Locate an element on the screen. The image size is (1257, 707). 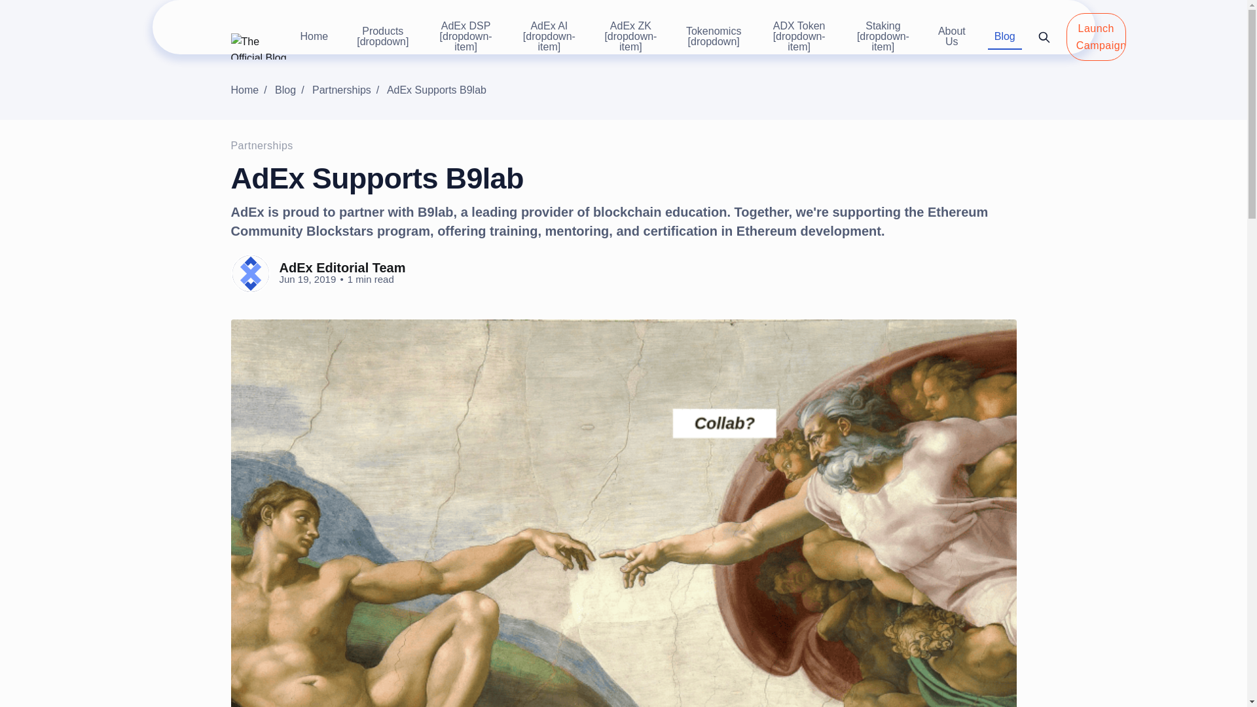
self-serve crypto ad platform is located at coordinates (250, 89).